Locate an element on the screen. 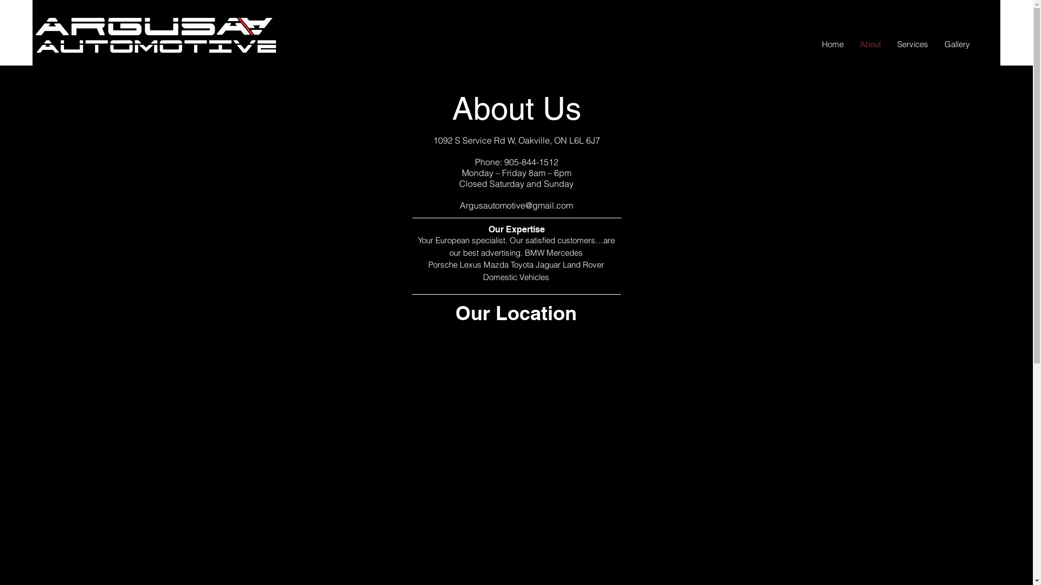 The width and height of the screenshot is (1041, 585). Gallery is located at coordinates (958, 44).